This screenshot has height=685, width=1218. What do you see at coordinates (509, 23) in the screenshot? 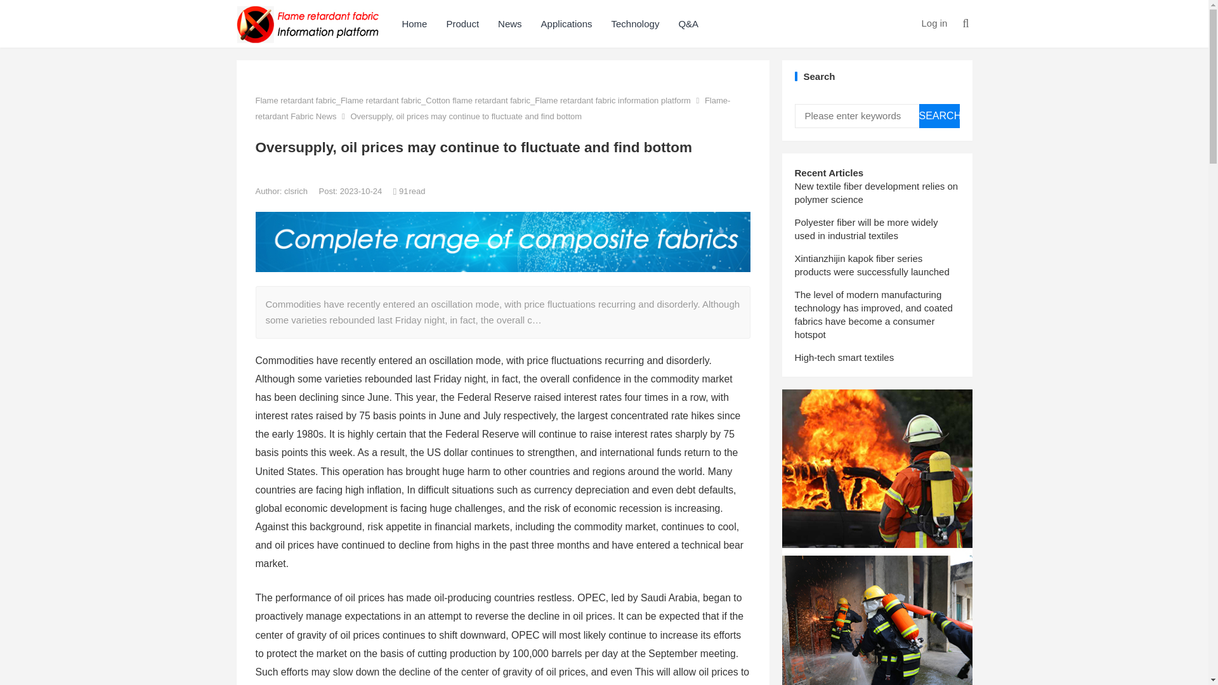
I see `News` at bounding box center [509, 23].